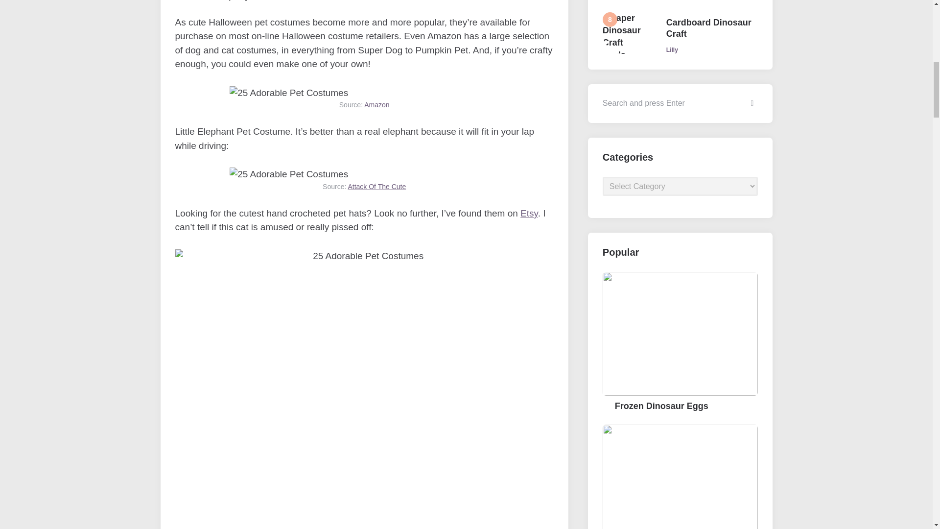  What do you see at coordinates (288, 93) in the screenshot?
I see `Cute Pet Costumes` at bounding box center [288, 93].